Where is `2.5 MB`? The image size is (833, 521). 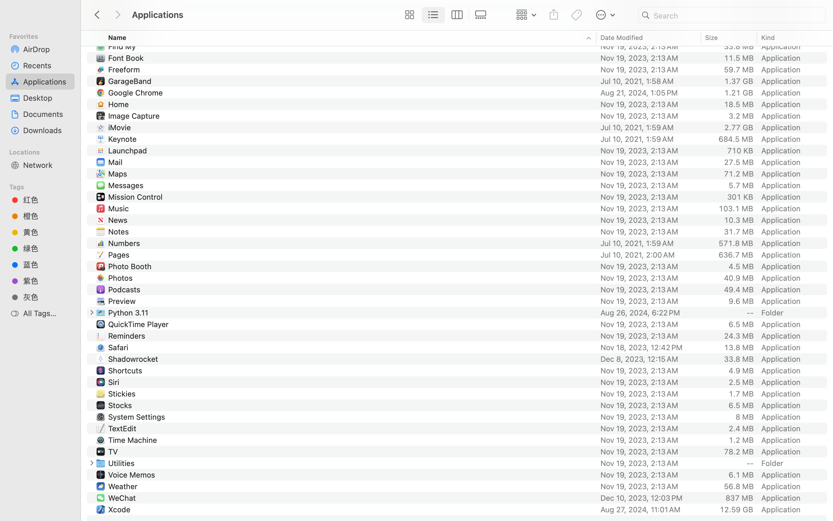 2.5 MB is located at coordinates (741, 382).